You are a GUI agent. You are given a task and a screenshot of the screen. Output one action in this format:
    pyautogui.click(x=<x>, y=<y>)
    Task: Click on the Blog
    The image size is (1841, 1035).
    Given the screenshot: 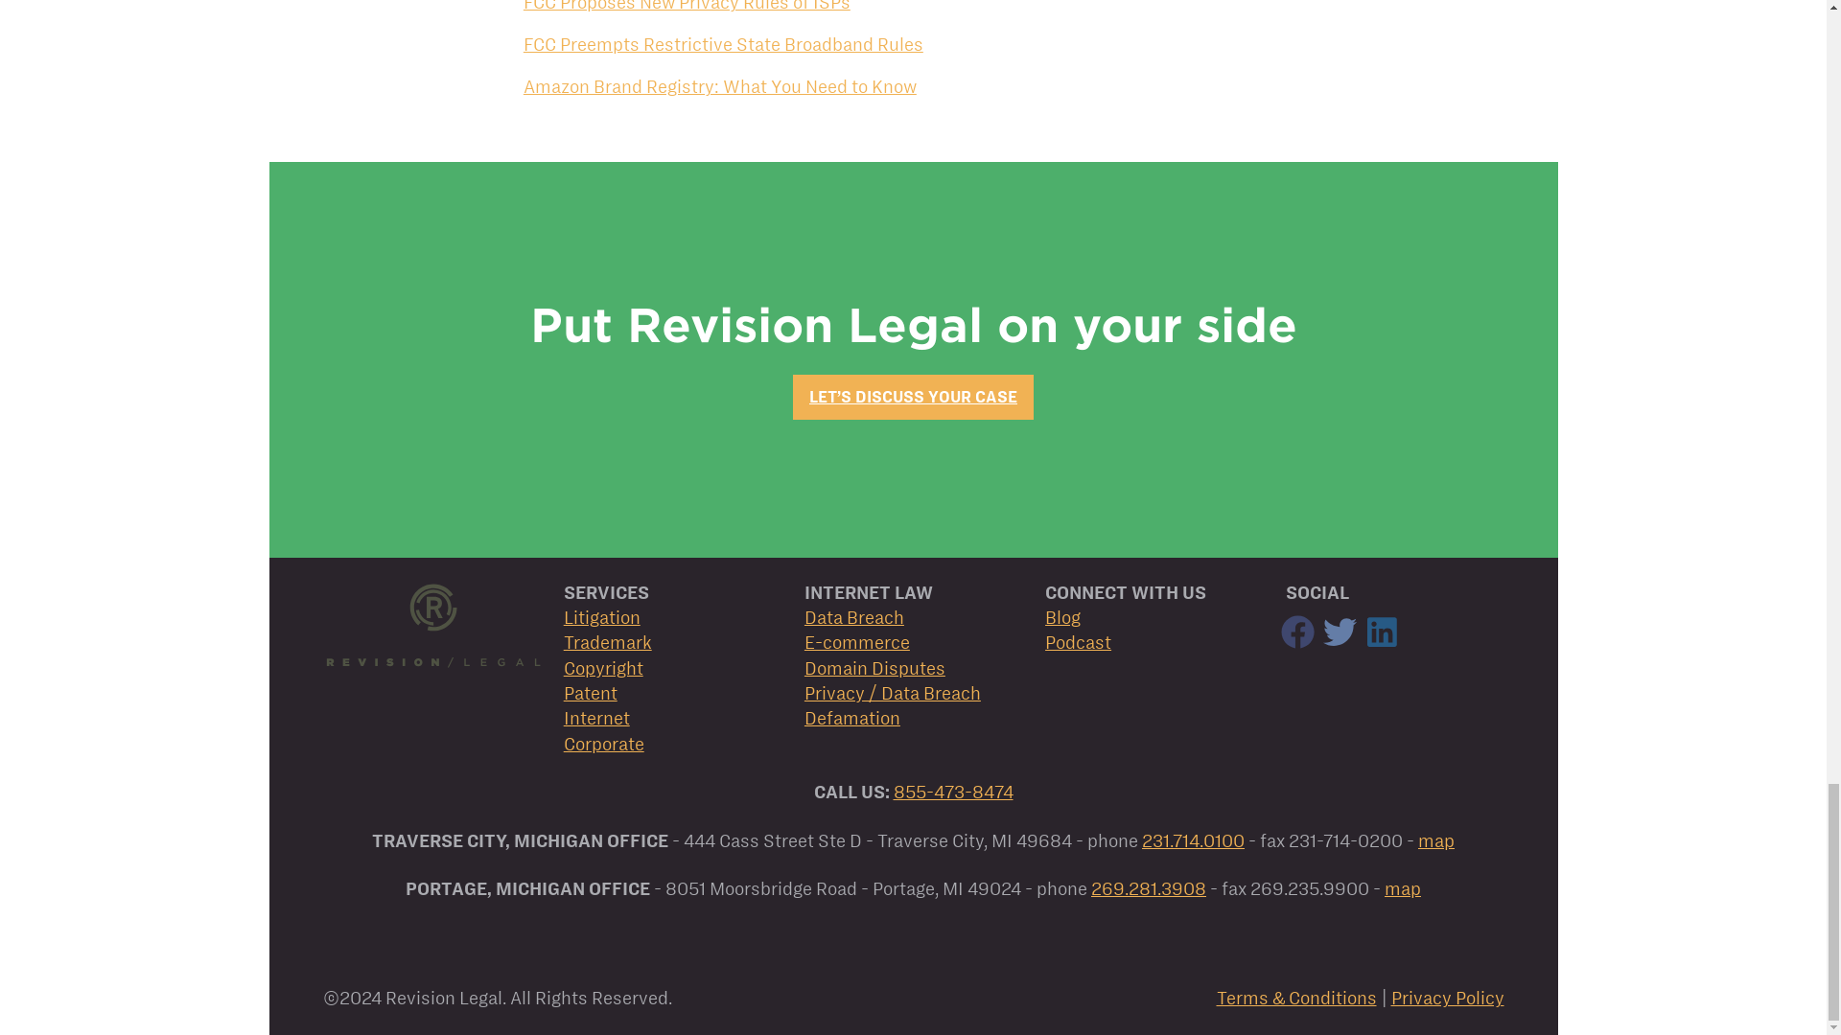 What is the action you would take?
    pyautogui.click(x=1062, y=617)
    